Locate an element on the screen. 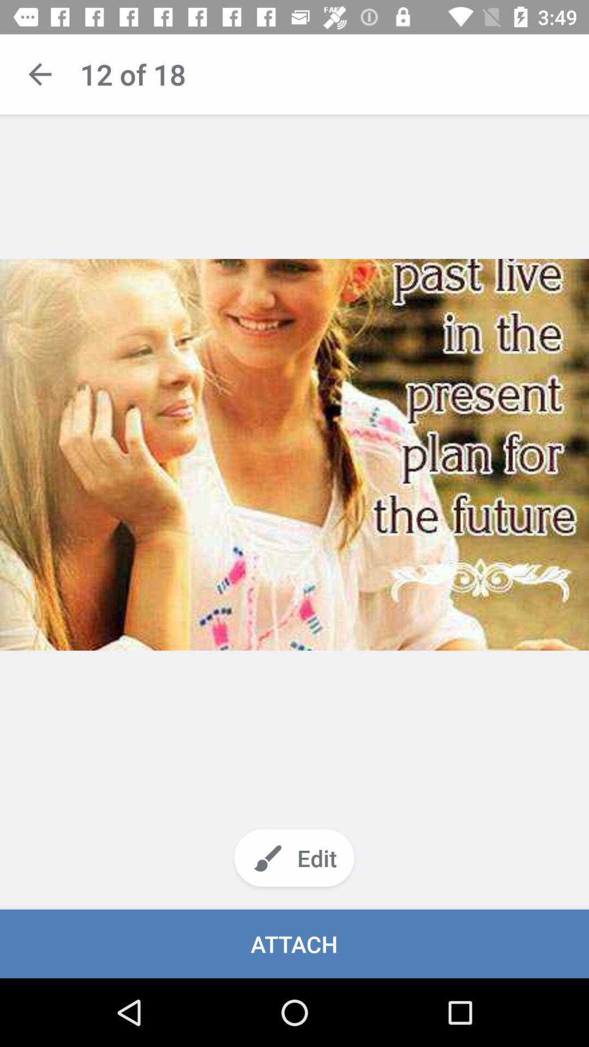  go to previous is located at coordinates (40, 74).